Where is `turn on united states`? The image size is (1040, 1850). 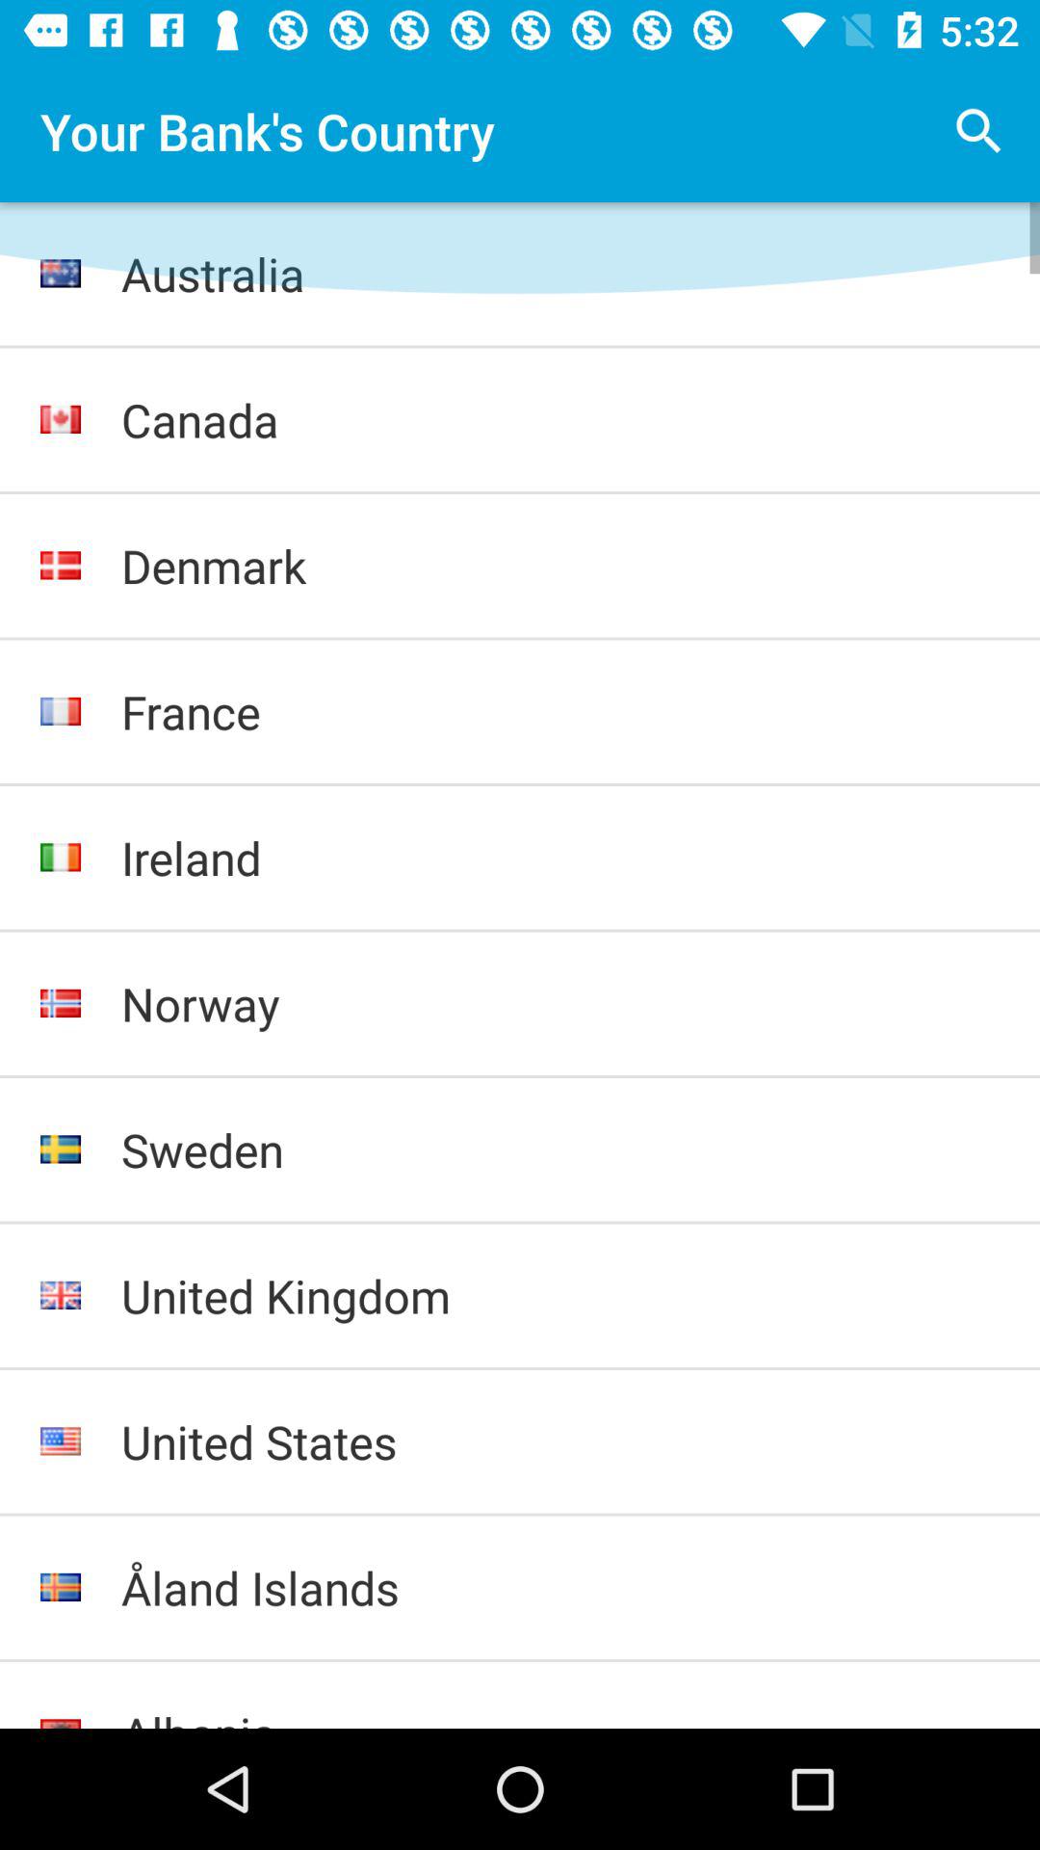
turn on united states is located at coordinates (560, 1441).